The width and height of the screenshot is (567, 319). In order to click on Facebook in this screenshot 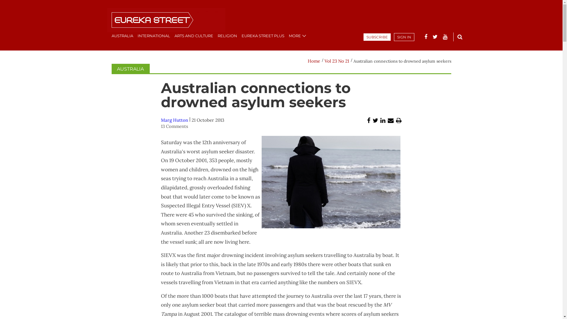, I will do `click(426, 37)`.